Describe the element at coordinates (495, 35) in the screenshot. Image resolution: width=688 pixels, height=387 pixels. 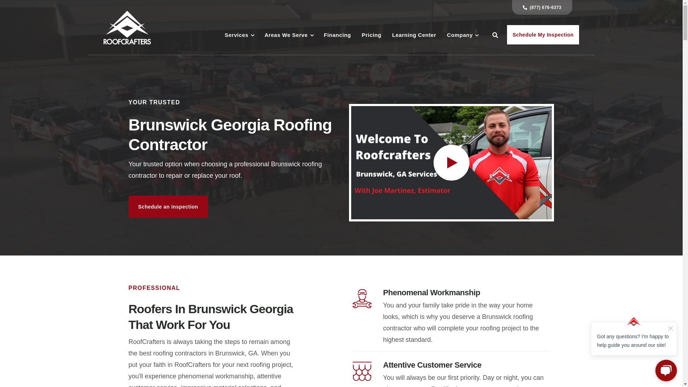
I see `Open Search` at that location.